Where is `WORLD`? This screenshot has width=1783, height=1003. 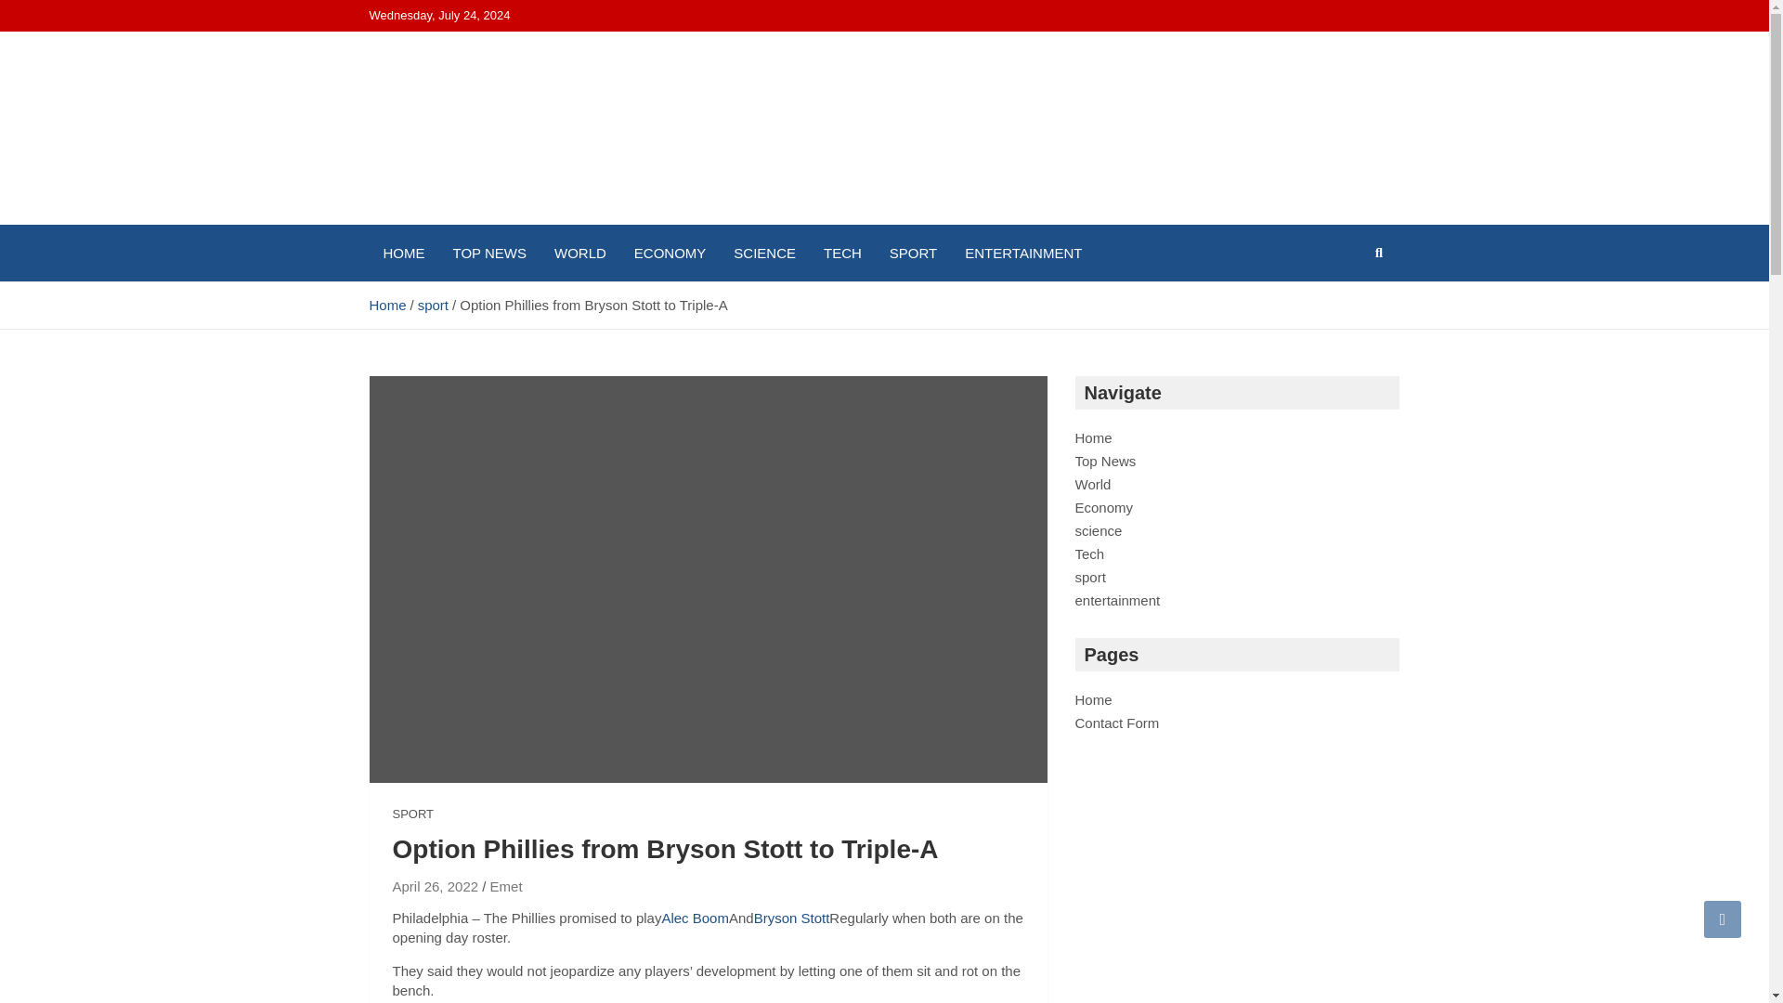
WORLD is located at coordinates (579, 253).